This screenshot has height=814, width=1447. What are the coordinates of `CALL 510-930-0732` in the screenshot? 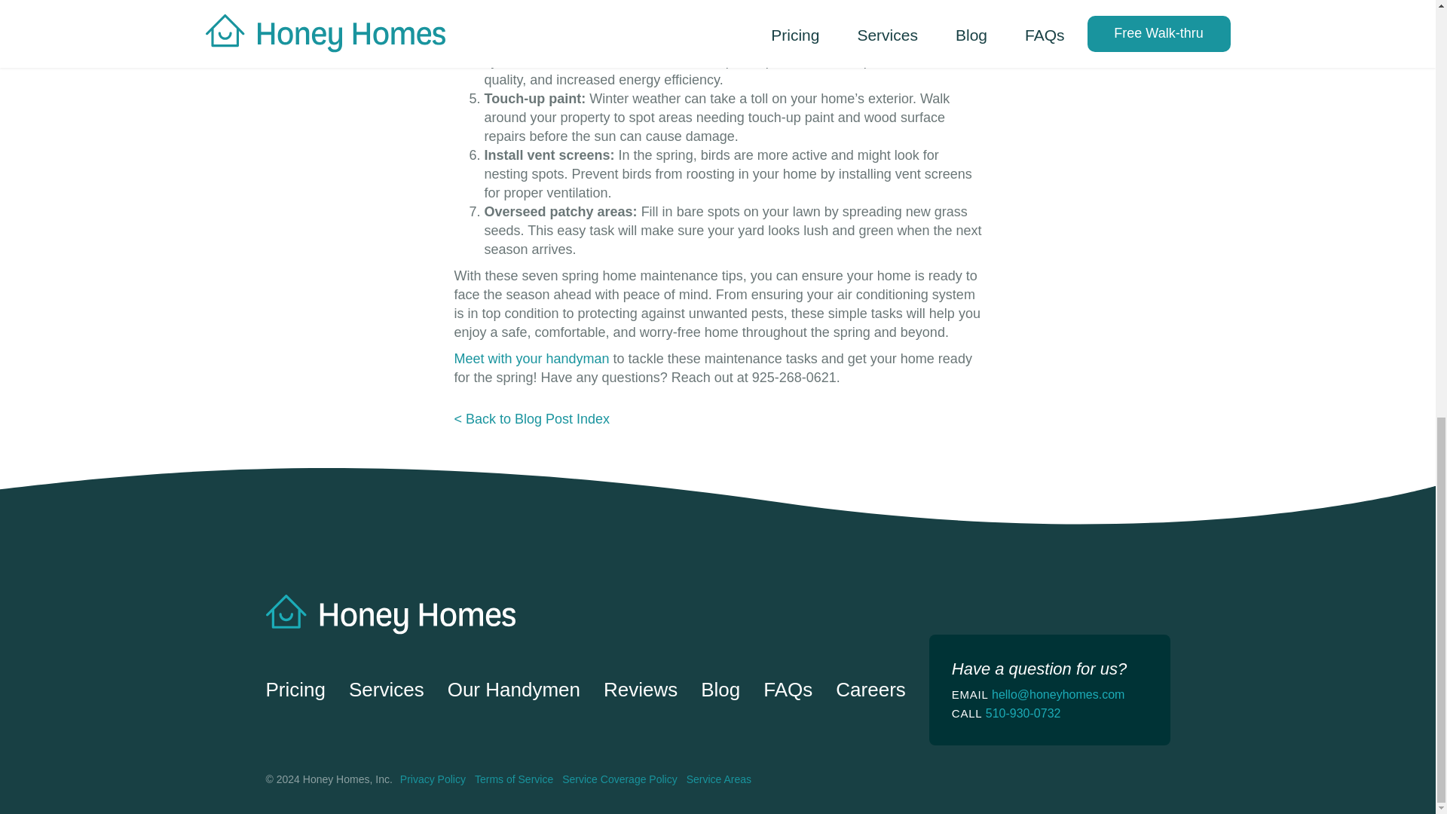 It's located at (1049, 713).